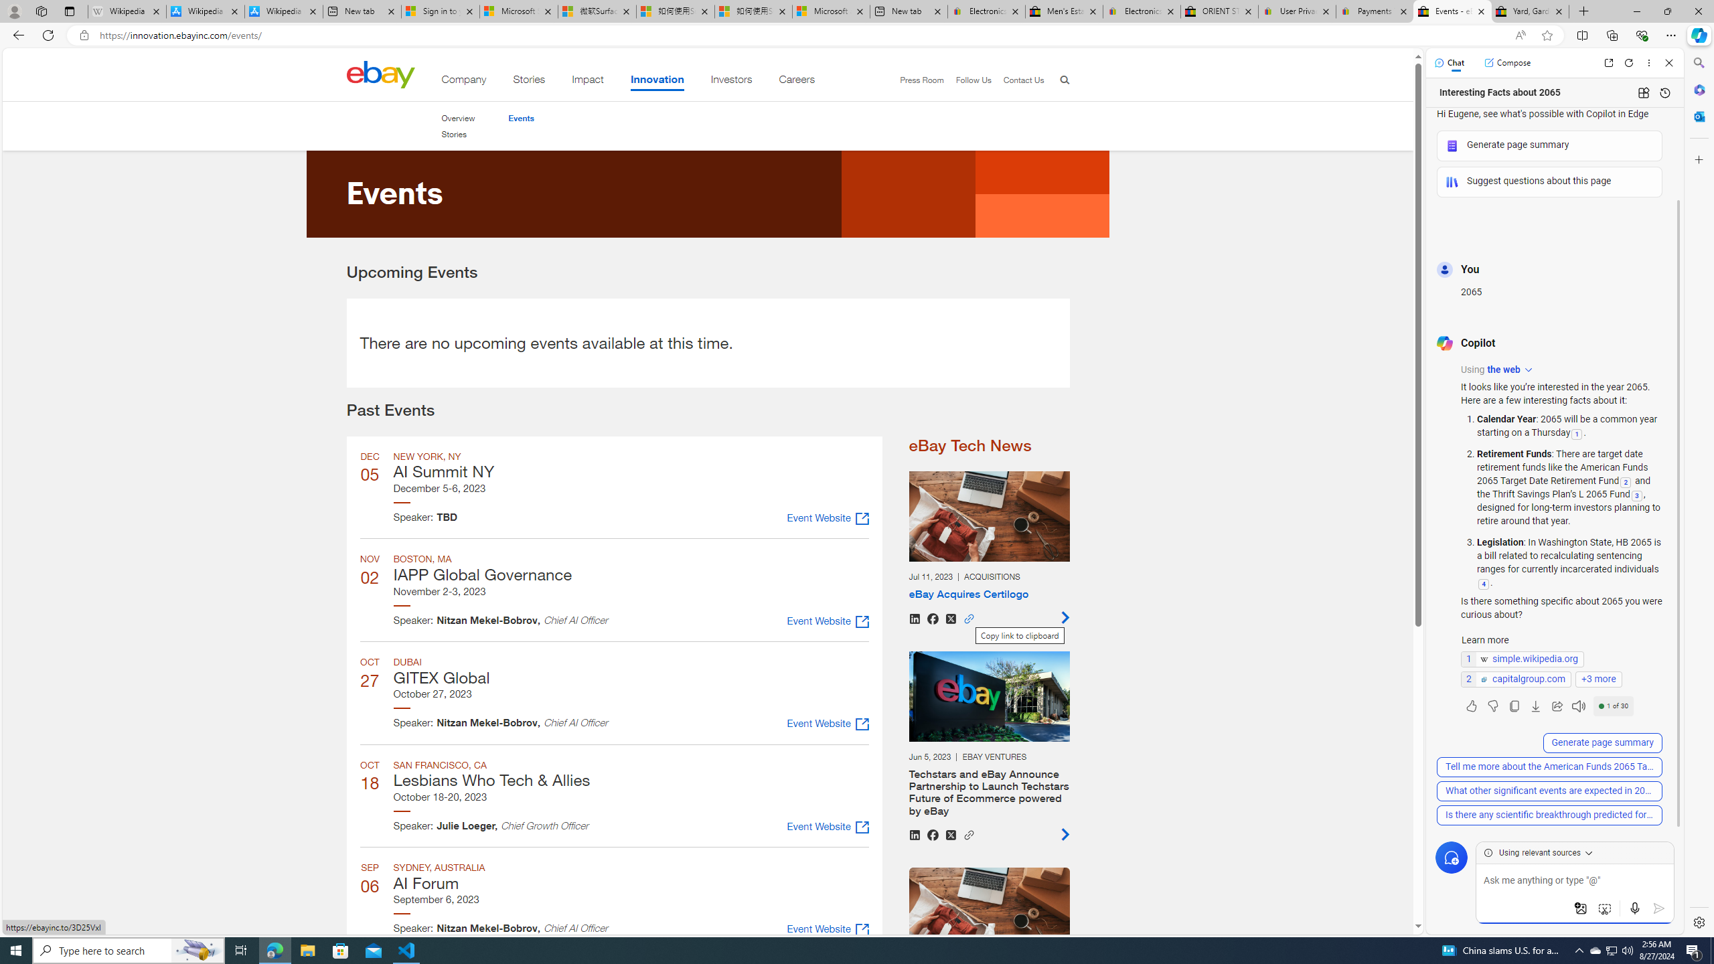 The image size is (1714, 964). Describe the element at coordinates (797, 82) in the screenshot. I see `Careers` at that location.